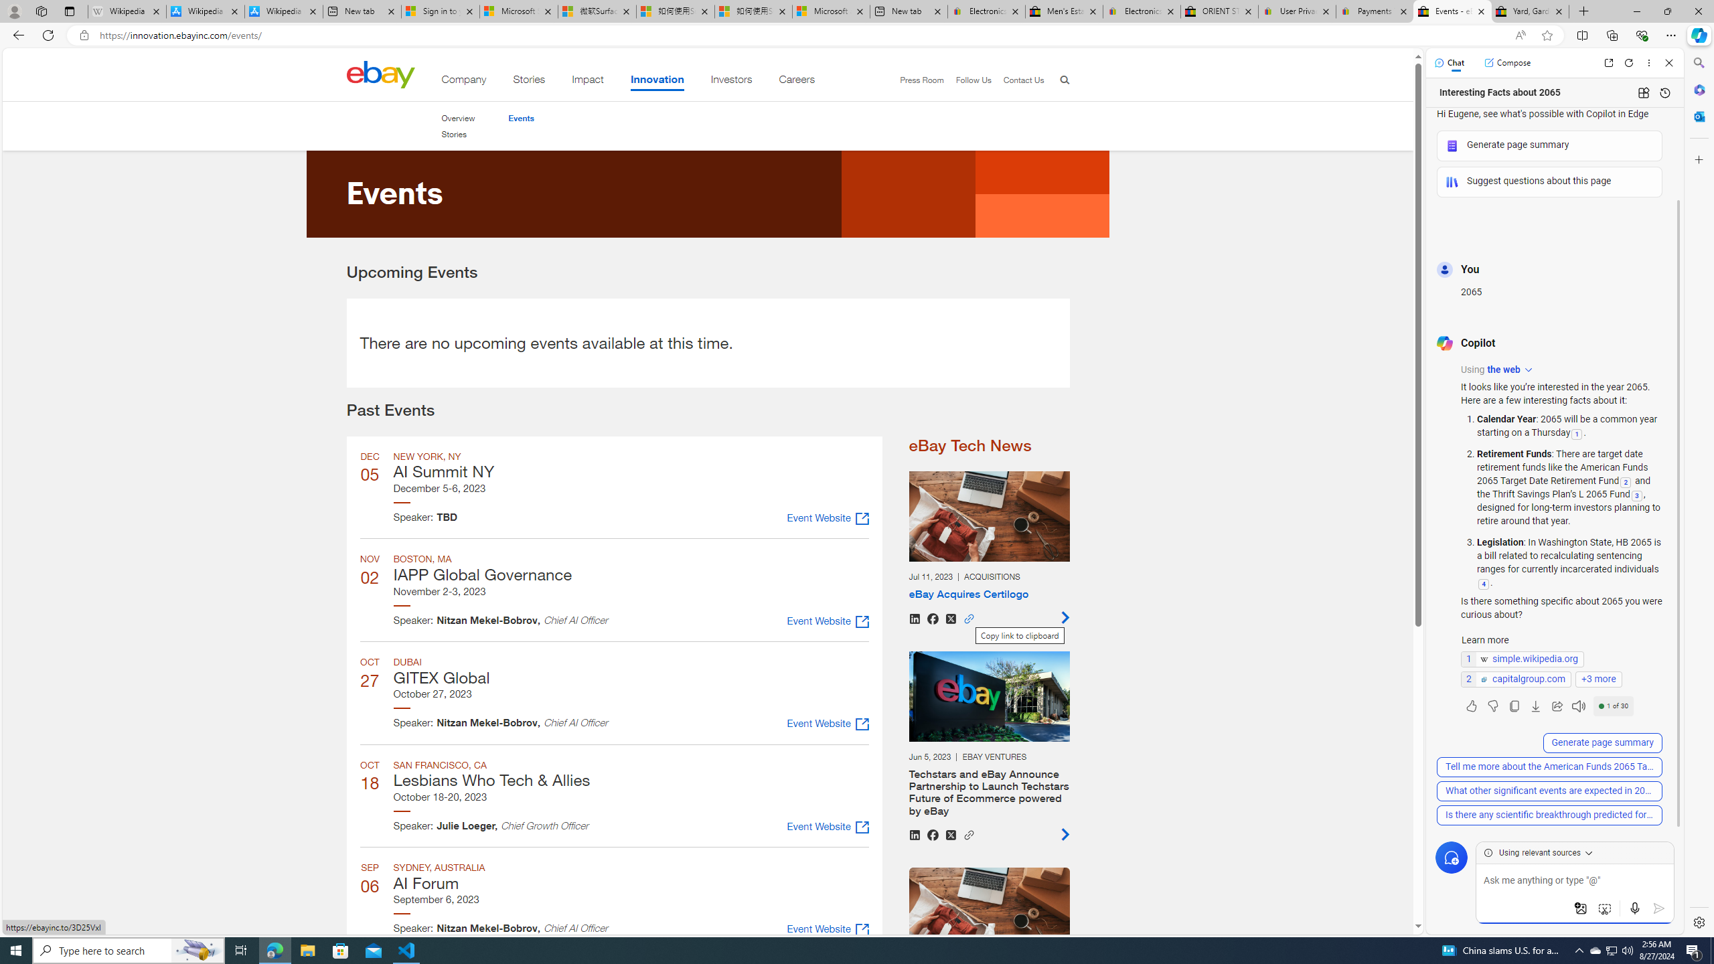 The image size is (1714, 964). Describe the element at coordinates (797, 82) in the screenshot. I see `Careers` at that location.